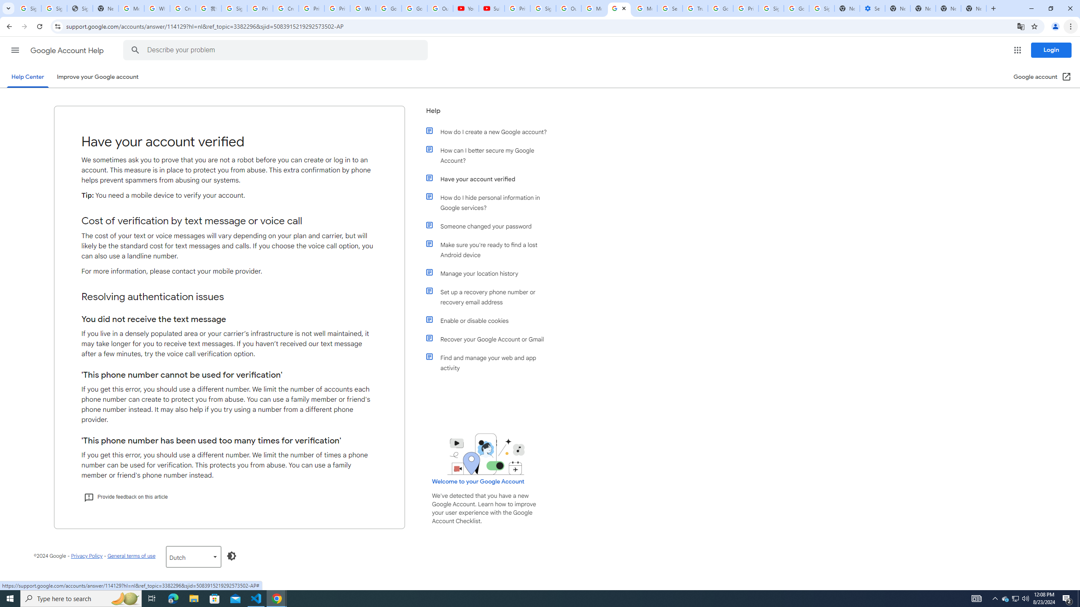 The width and height of the screenshot is (1080, 607). I want to click on Who is my administrator? - Google Account Help, so click(157, 8).